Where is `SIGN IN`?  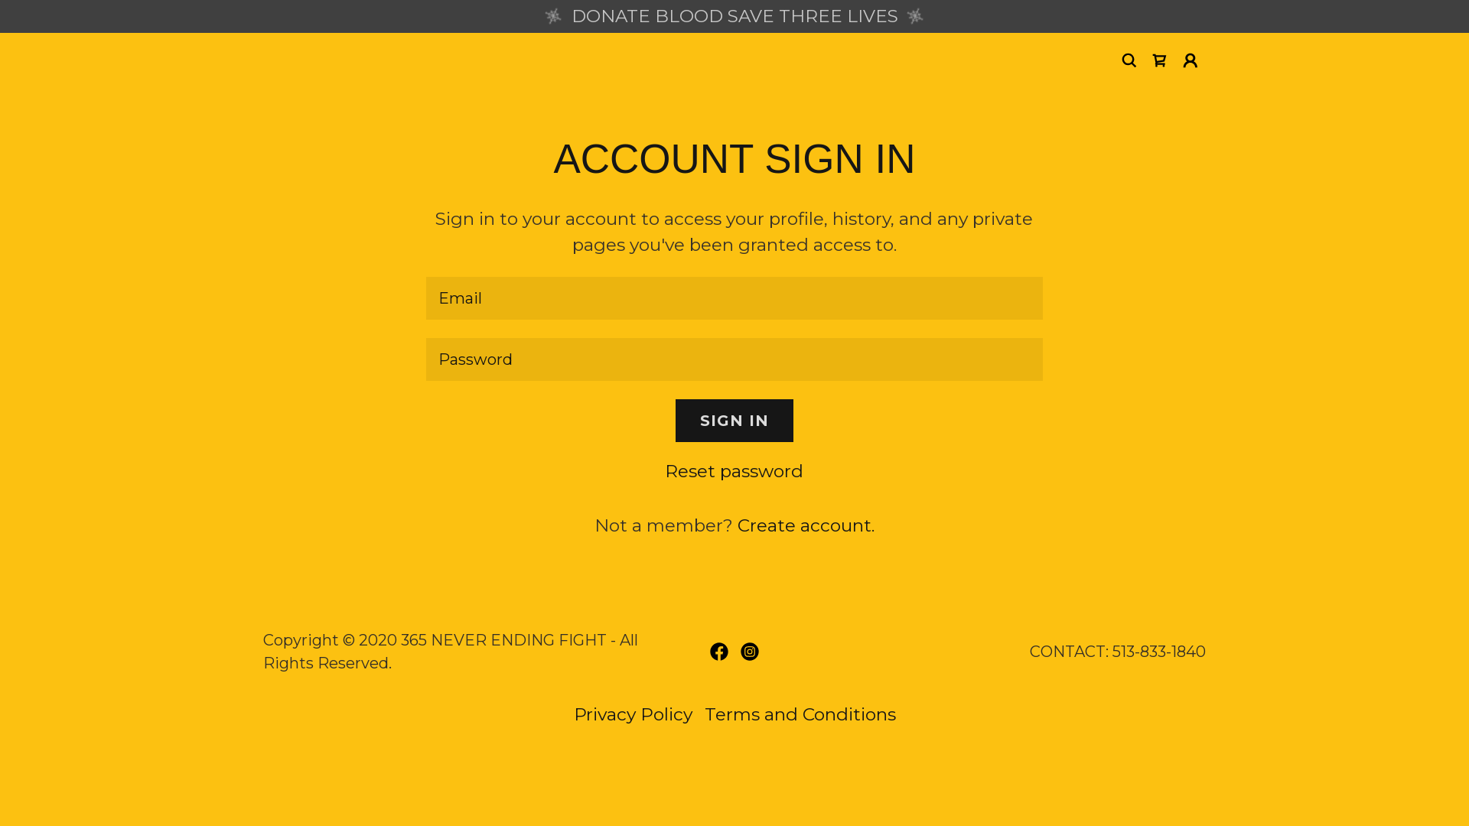
SIGN IN is located at coordinates (734, 421).